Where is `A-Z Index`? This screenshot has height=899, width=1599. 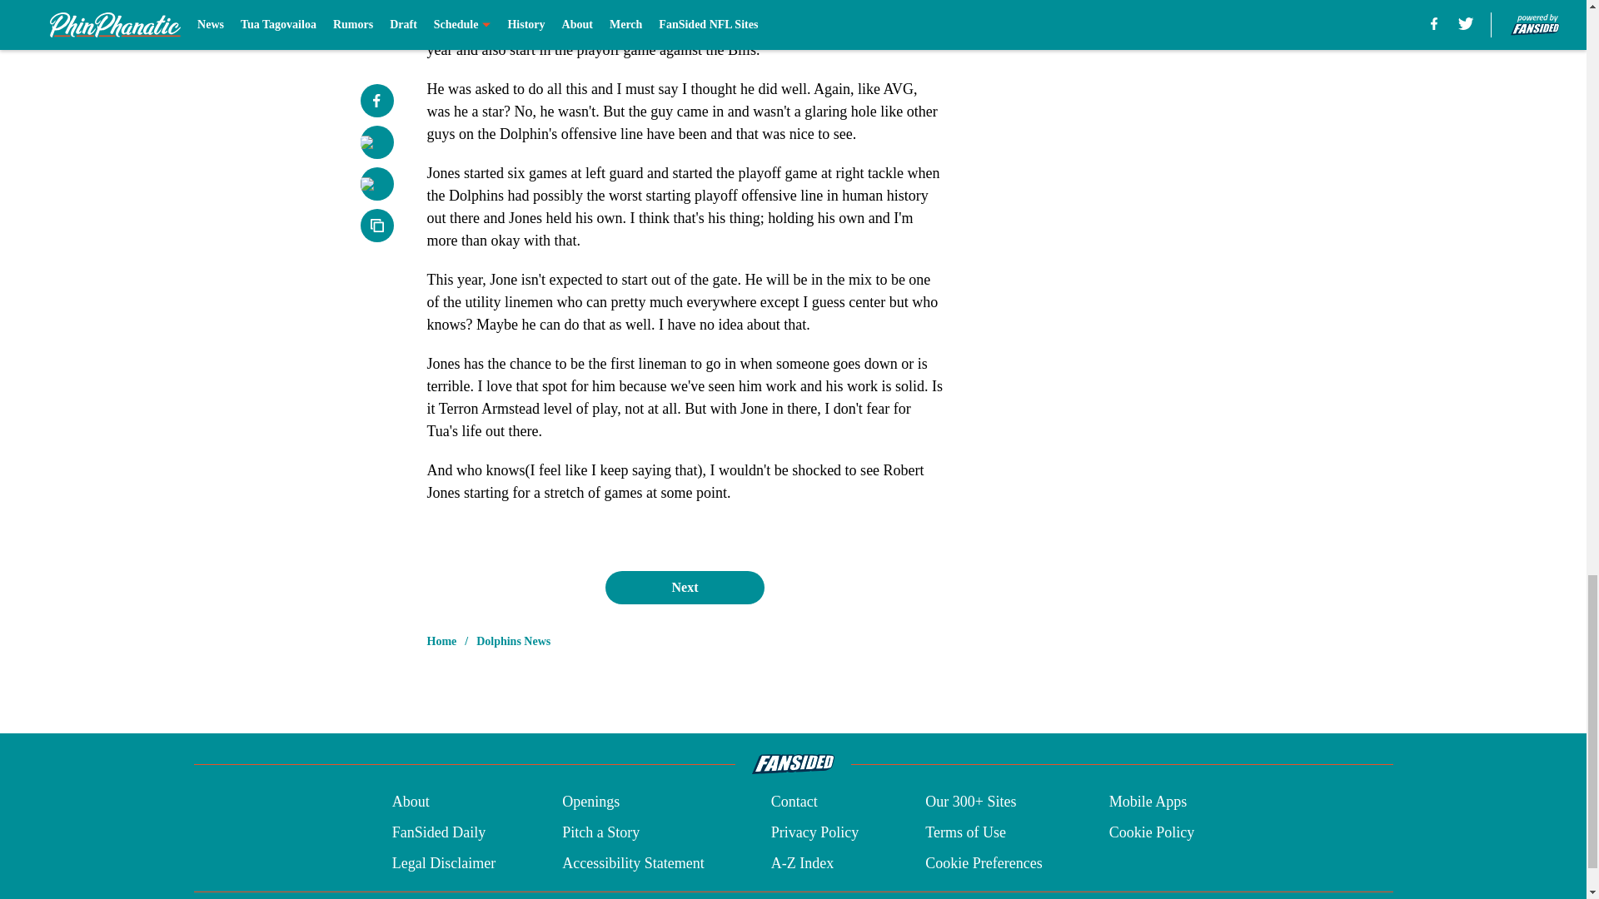
A-Z Index is located at coordinates (801, 862).